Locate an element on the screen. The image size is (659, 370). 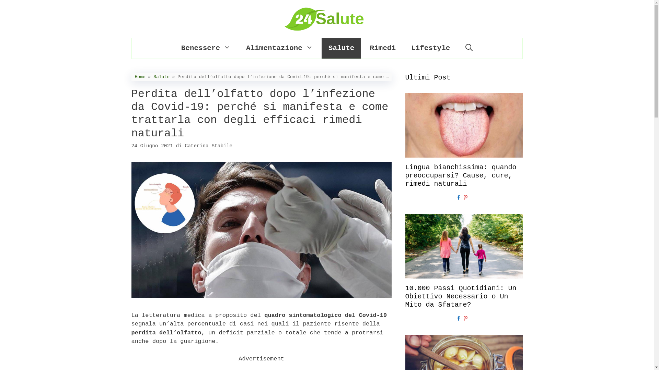
Alimentazione is located at coordinates (279, 48).